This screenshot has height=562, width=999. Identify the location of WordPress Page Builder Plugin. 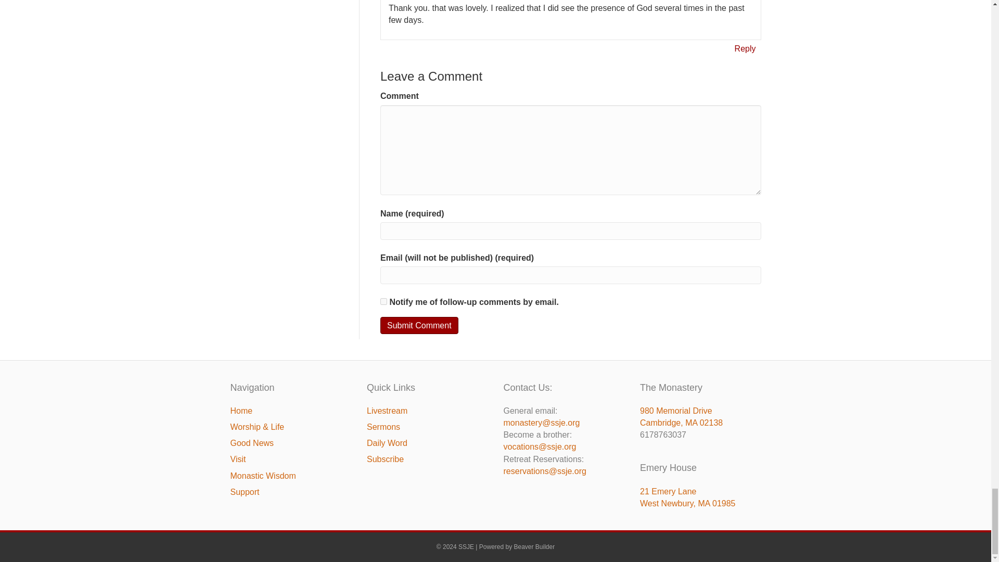
(535, 547).